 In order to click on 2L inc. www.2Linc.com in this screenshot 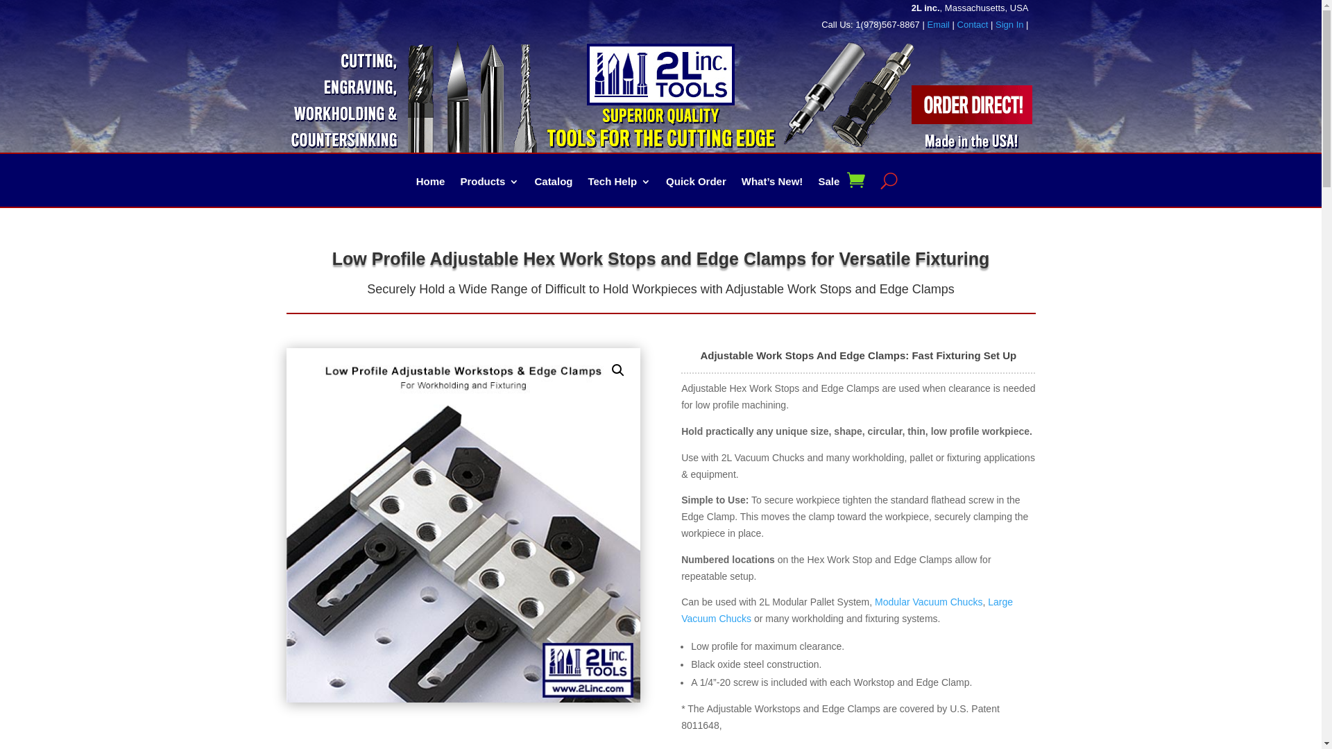, I will do `click(660, 75)`.